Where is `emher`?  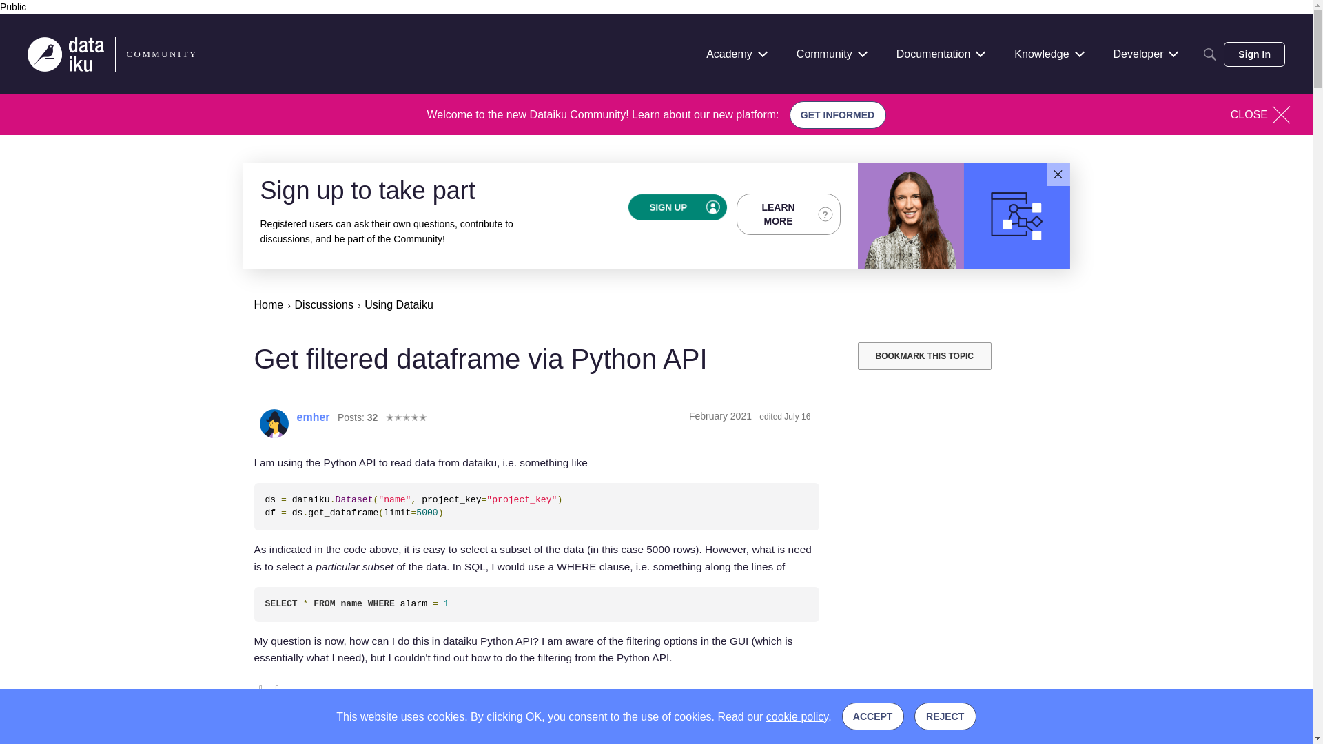
emher is located at coordinates (274, 424).